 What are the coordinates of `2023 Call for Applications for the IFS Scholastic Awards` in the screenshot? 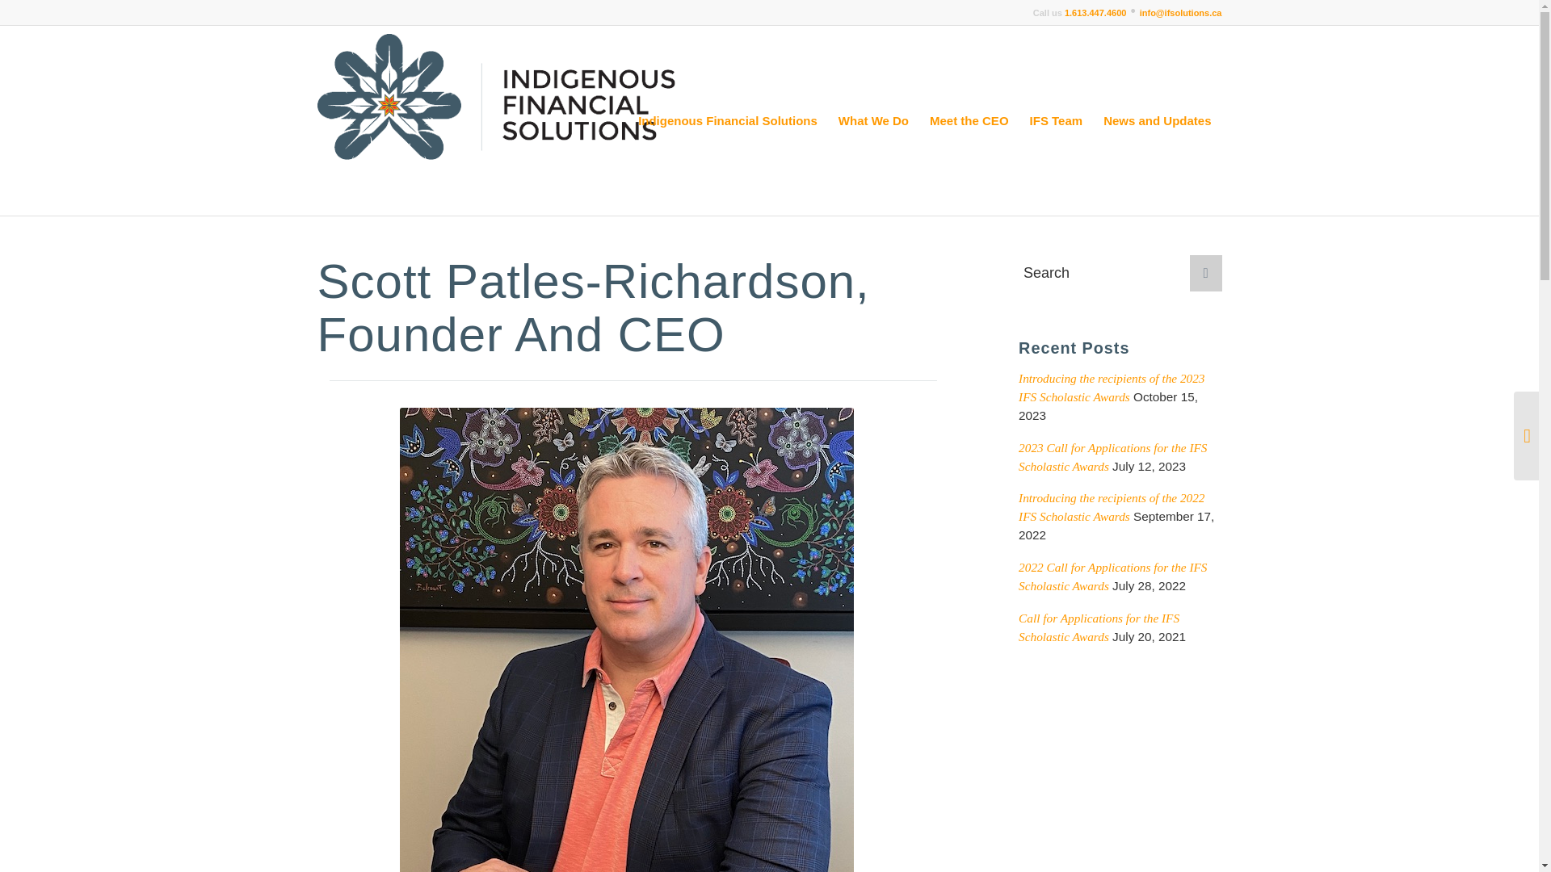 It's located at (1112, 457).